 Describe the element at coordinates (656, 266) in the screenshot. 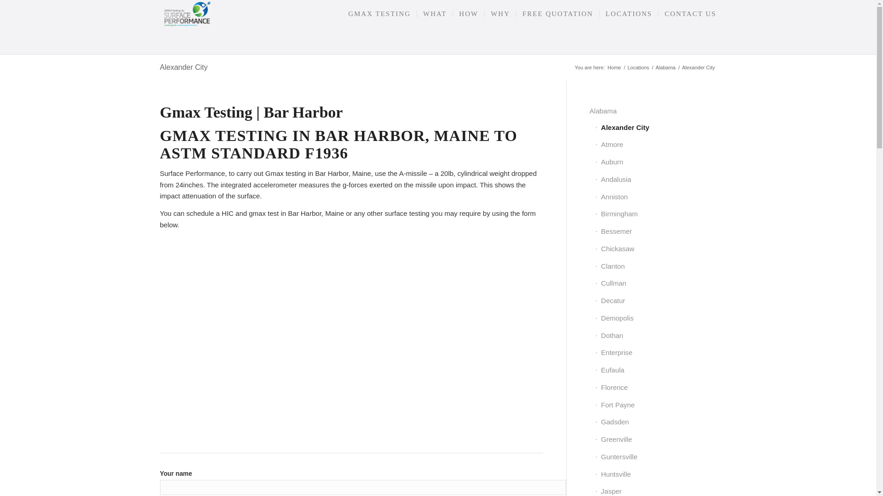

I see `Clanton` at that location.